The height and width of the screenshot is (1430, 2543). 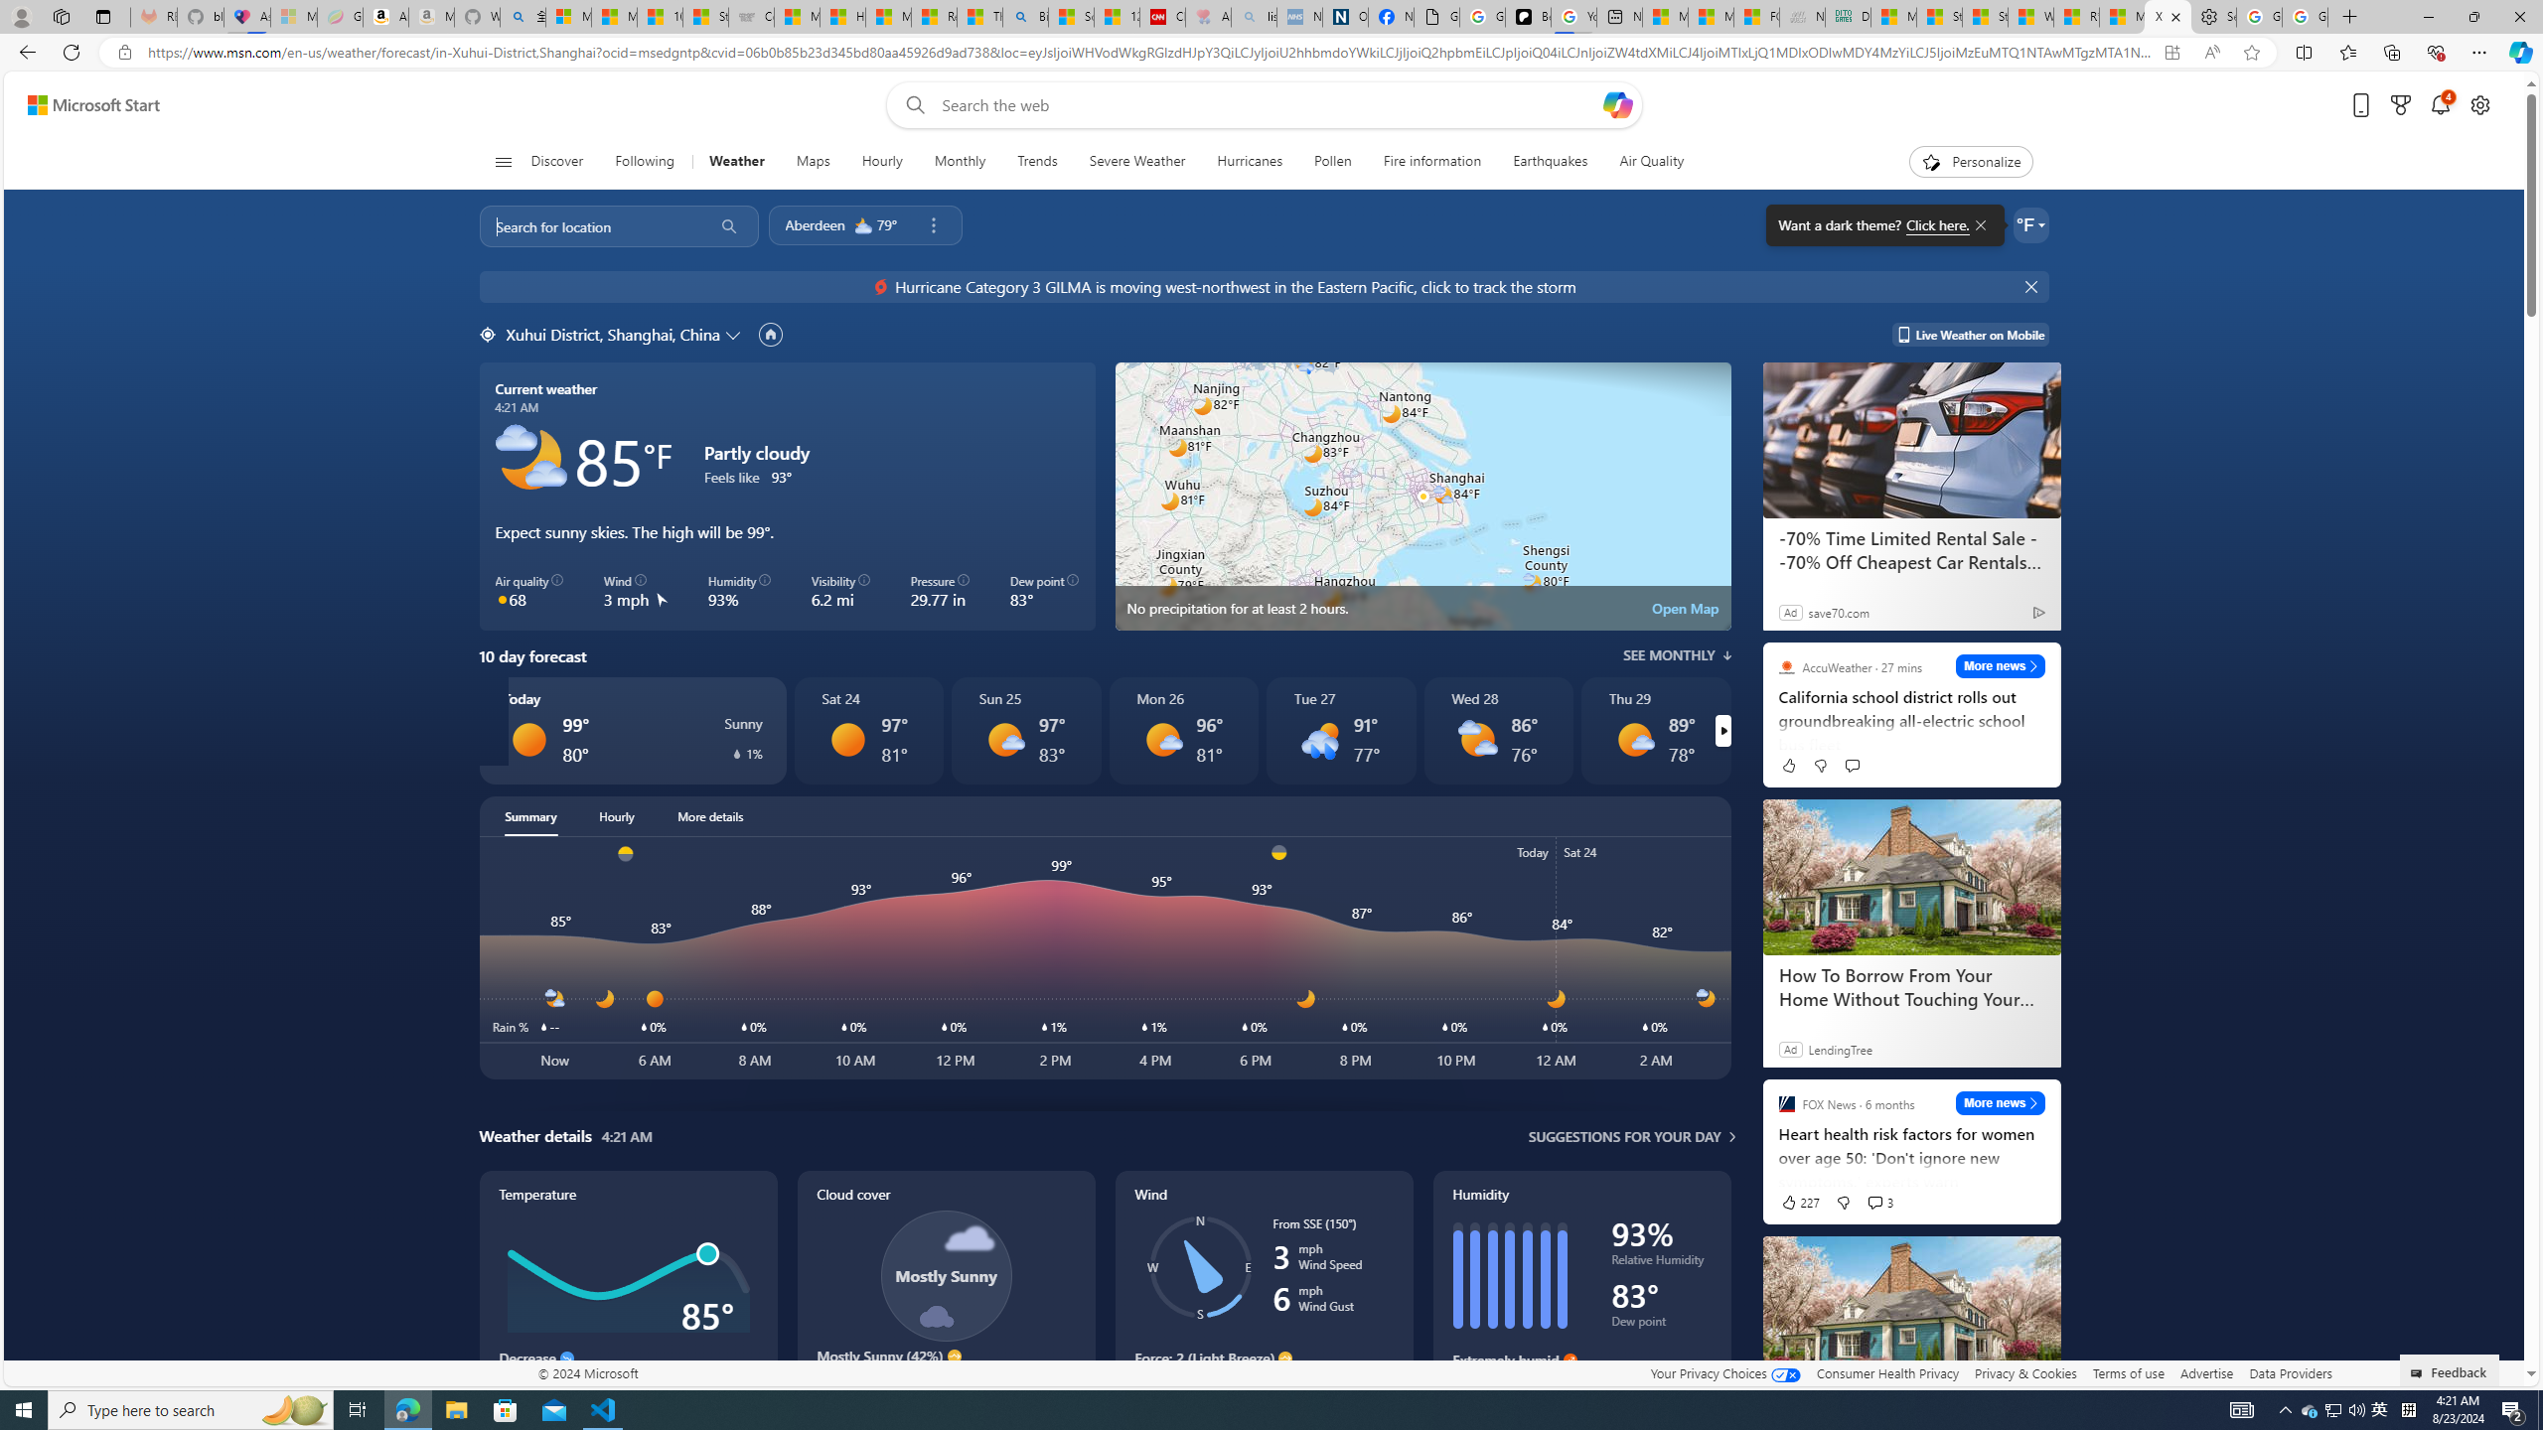 I want to click on Weather settings, so click(x=2030, y=224).